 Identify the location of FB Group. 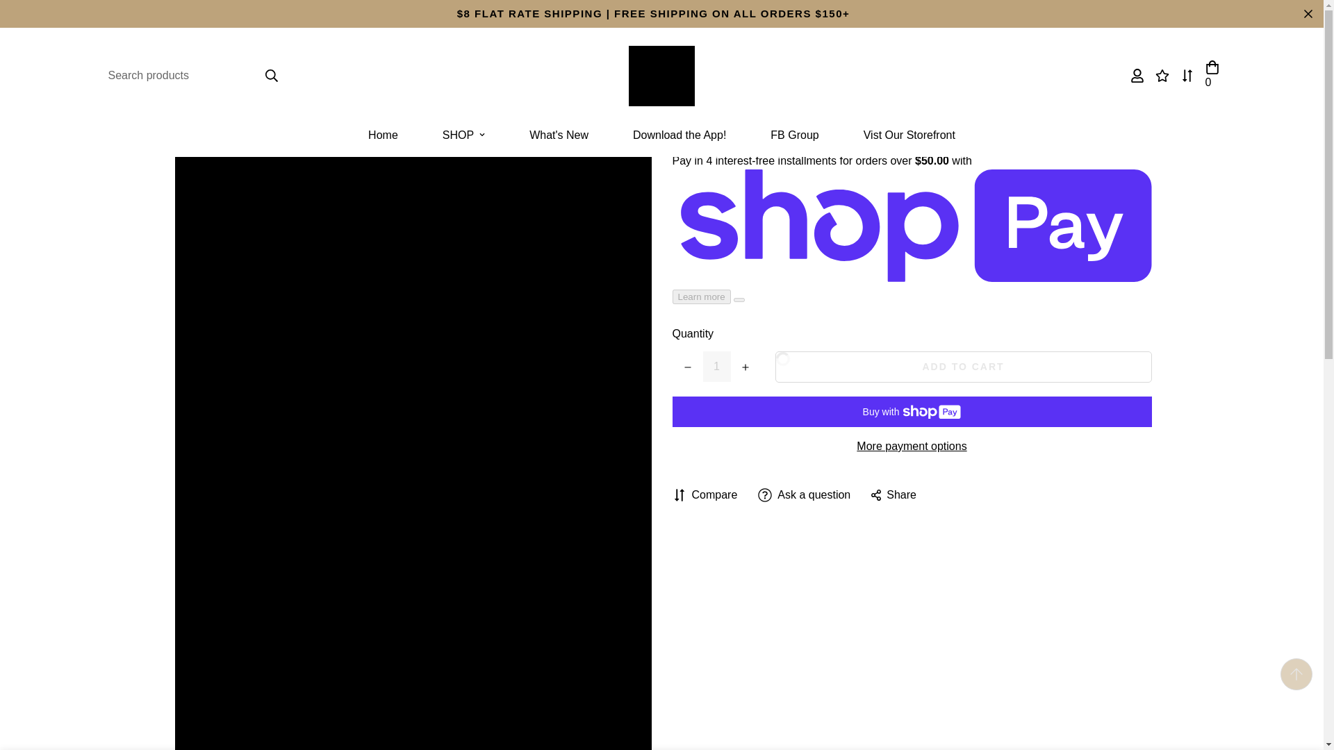
(794, 135).